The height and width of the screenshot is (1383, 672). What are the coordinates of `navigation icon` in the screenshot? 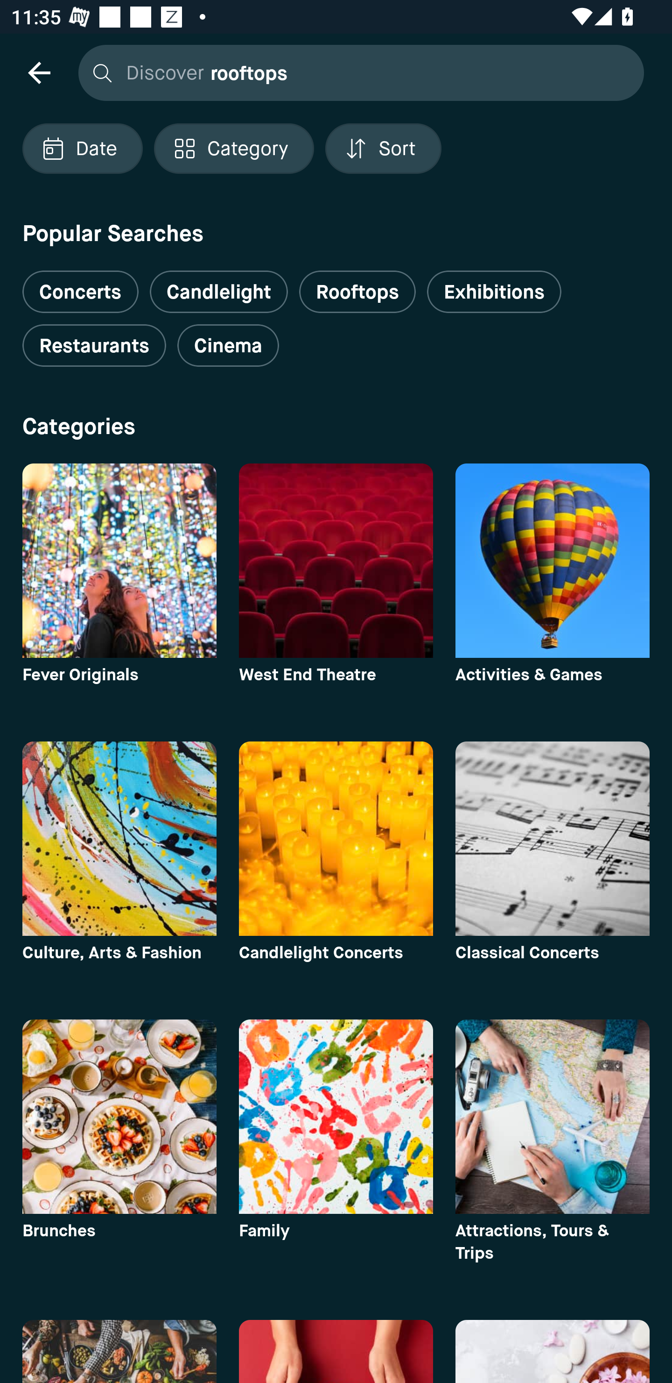 It's located at (39, 72).